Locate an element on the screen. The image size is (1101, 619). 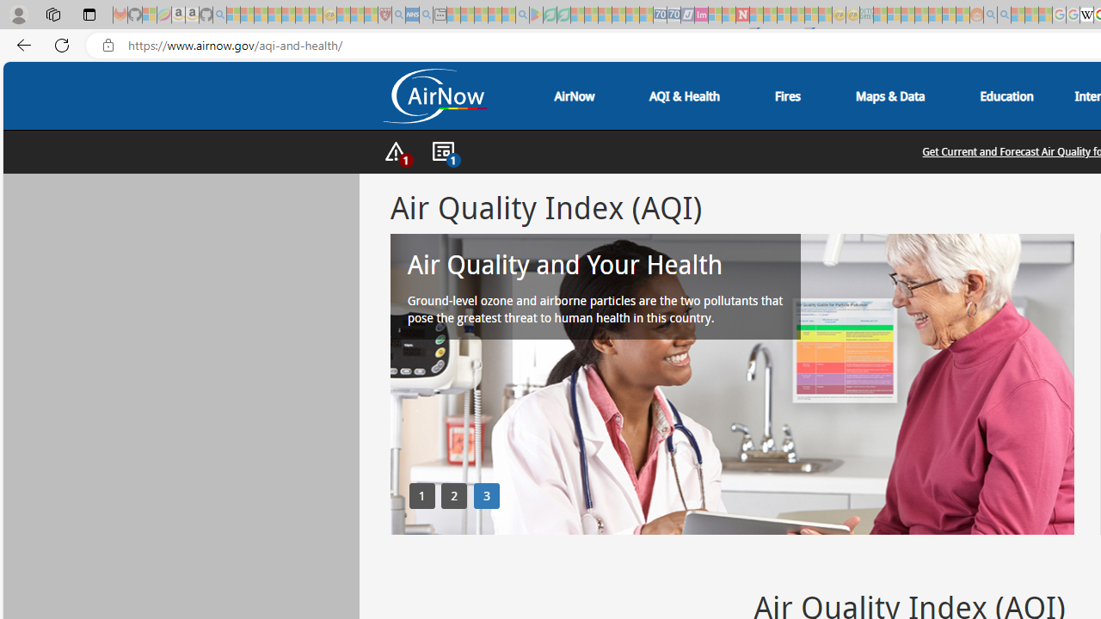
2 is located at coordinates (454, 495).